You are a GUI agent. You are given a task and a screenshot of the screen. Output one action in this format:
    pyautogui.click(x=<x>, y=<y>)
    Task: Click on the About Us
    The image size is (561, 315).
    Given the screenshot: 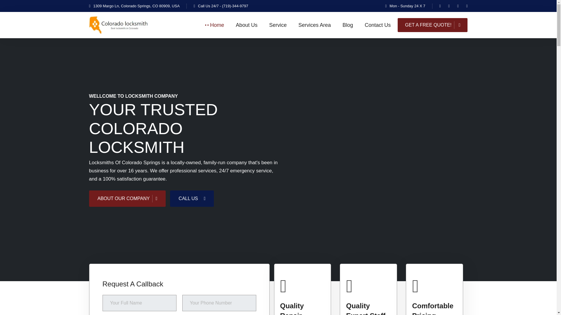 What is the action you would take?
    pyautogui.click(x=247, y=25)
    